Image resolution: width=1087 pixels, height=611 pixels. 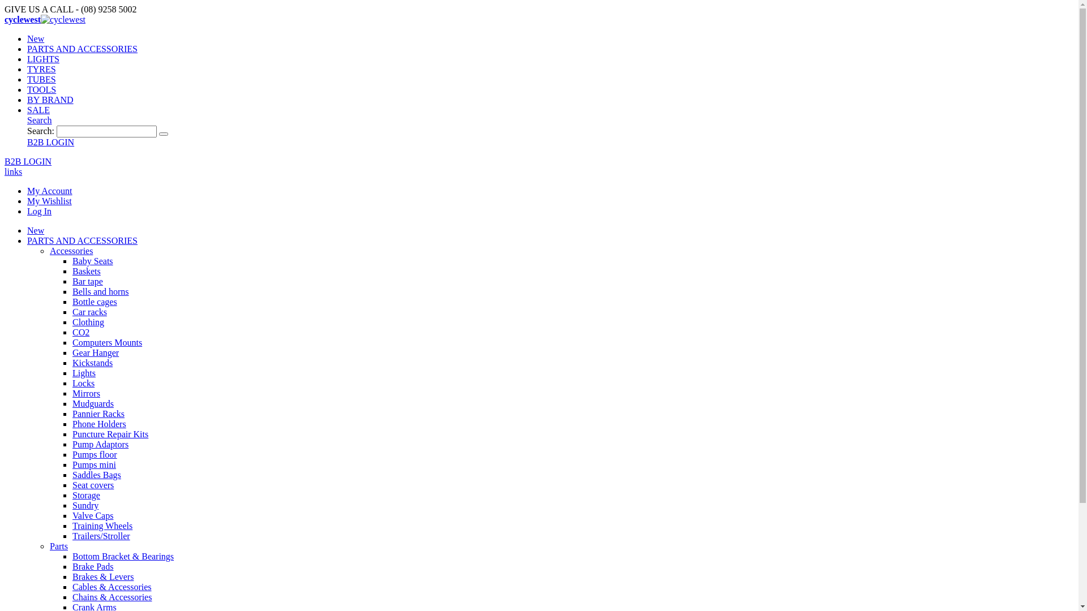 I want to click on Parts, so click(x=59, y=547).